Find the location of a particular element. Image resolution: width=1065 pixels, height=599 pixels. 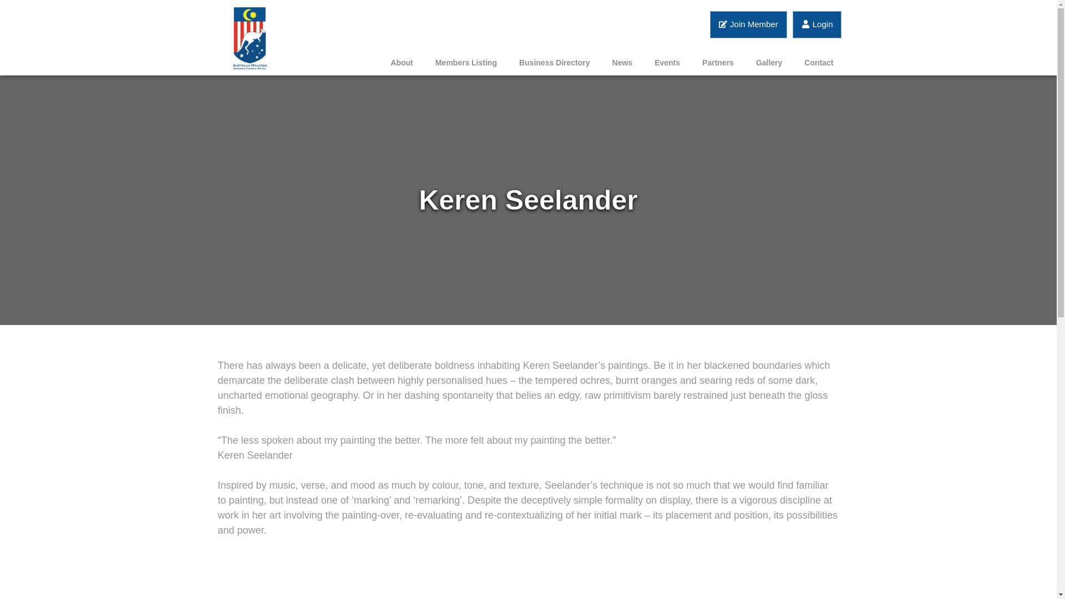

Members Listing is located at coordinates (466, 62).